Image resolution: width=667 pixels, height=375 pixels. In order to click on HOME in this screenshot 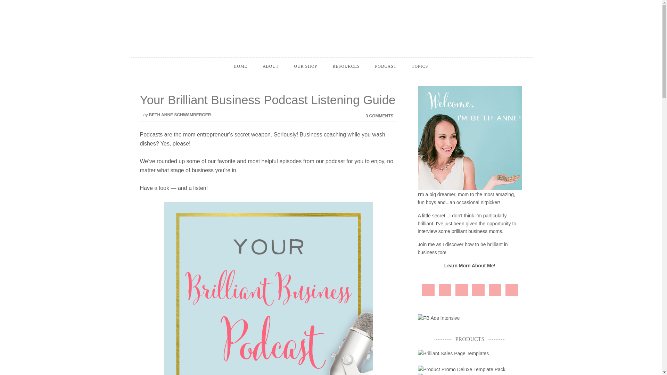, I will do `click(240, 66)`.